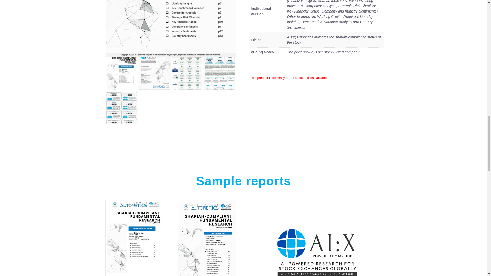 This screenshot has height=276, width=491. I want to click on AIX Shariah Indicators, so click(187, 74).